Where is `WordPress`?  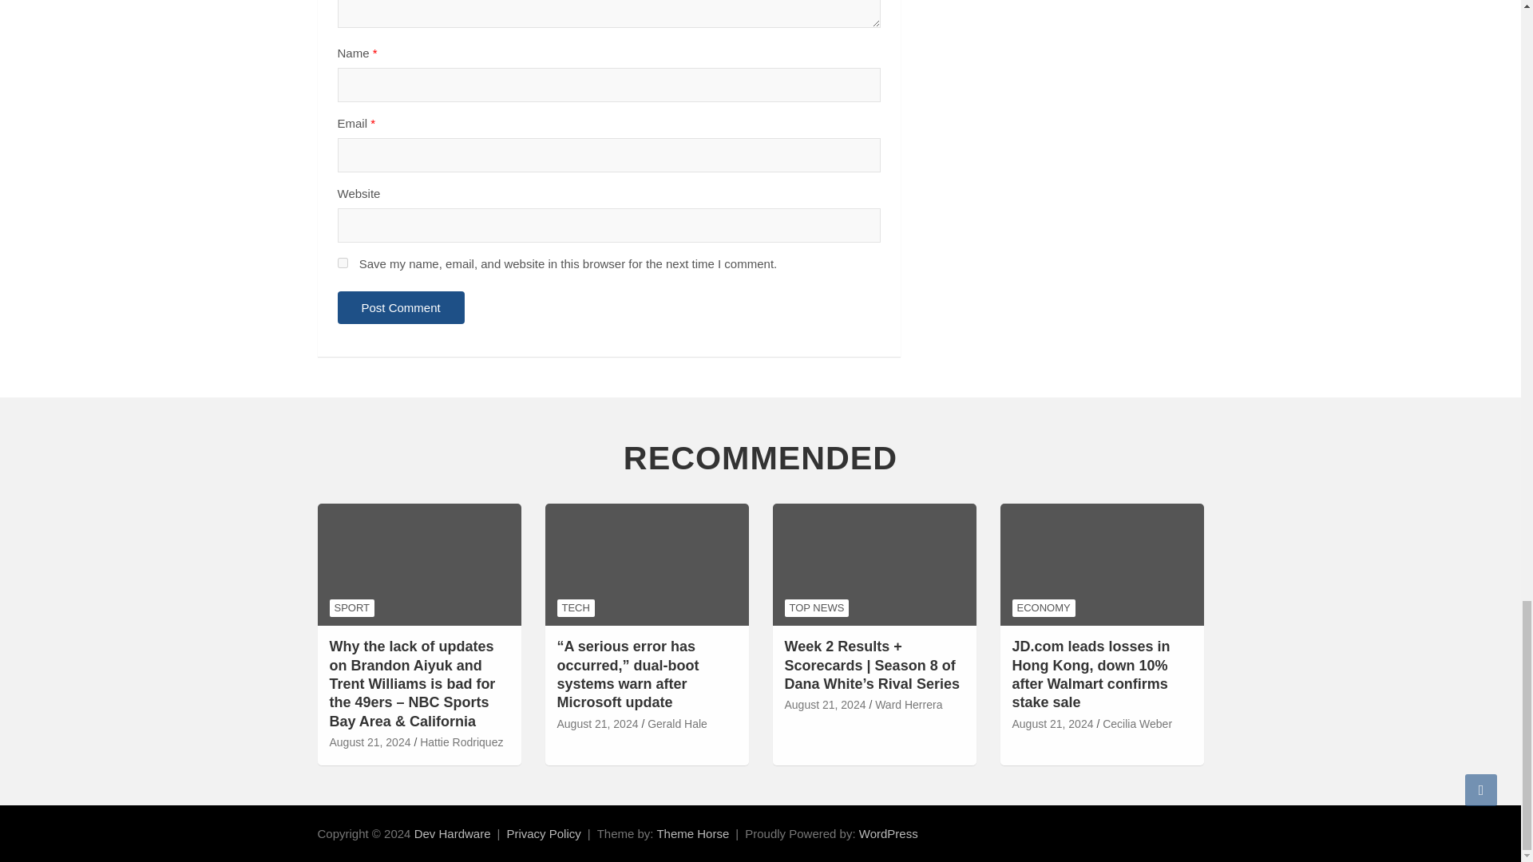 WordPress is located at coordinates (888, 833).